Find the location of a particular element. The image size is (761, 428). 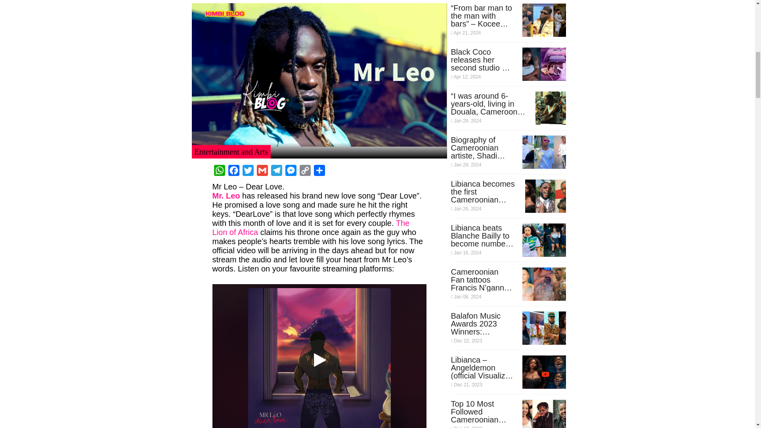

Mr Leo - Dear Love is located at coordinates (319, 356).